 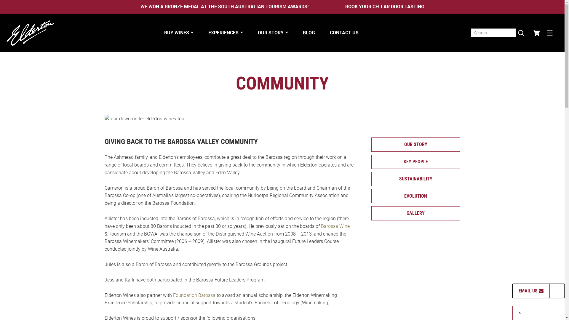 What do you see at coordinates (250, 165) in the screenshot?
I see `Log In` at bounding box center [250, 165].